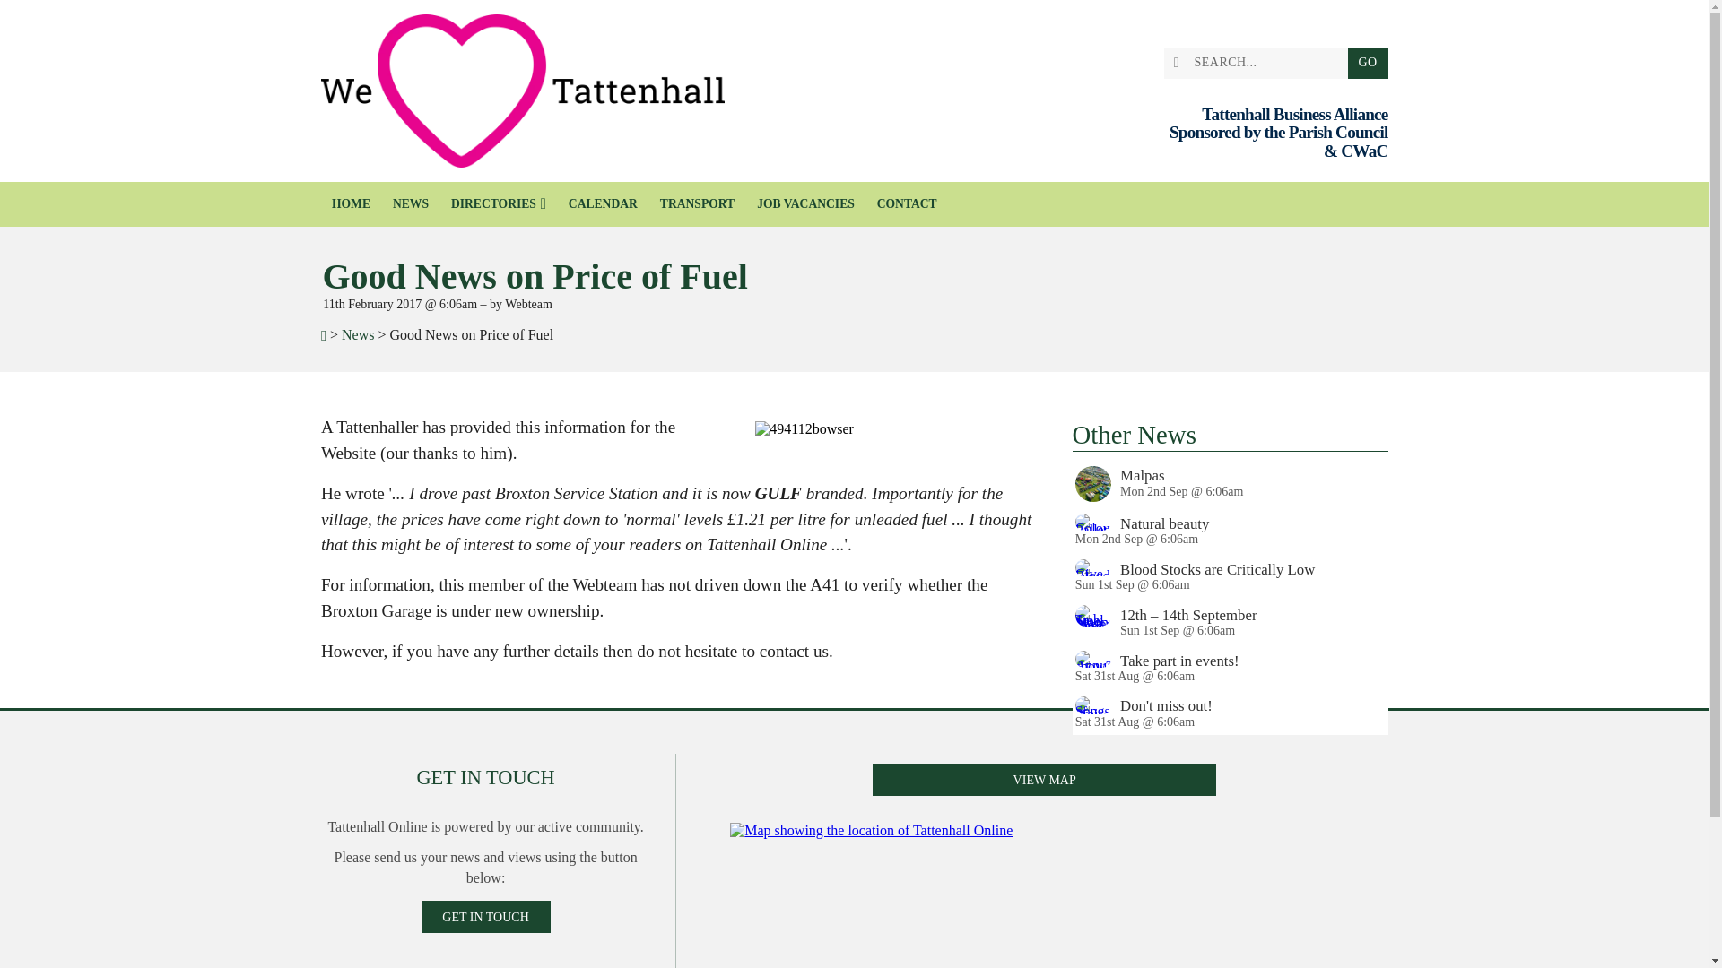 Image resolution: width=1722 pixels, height=968 pixels. Describe the element at coordinates (352, 204) in the screenshot. I see `HOME` at that location.